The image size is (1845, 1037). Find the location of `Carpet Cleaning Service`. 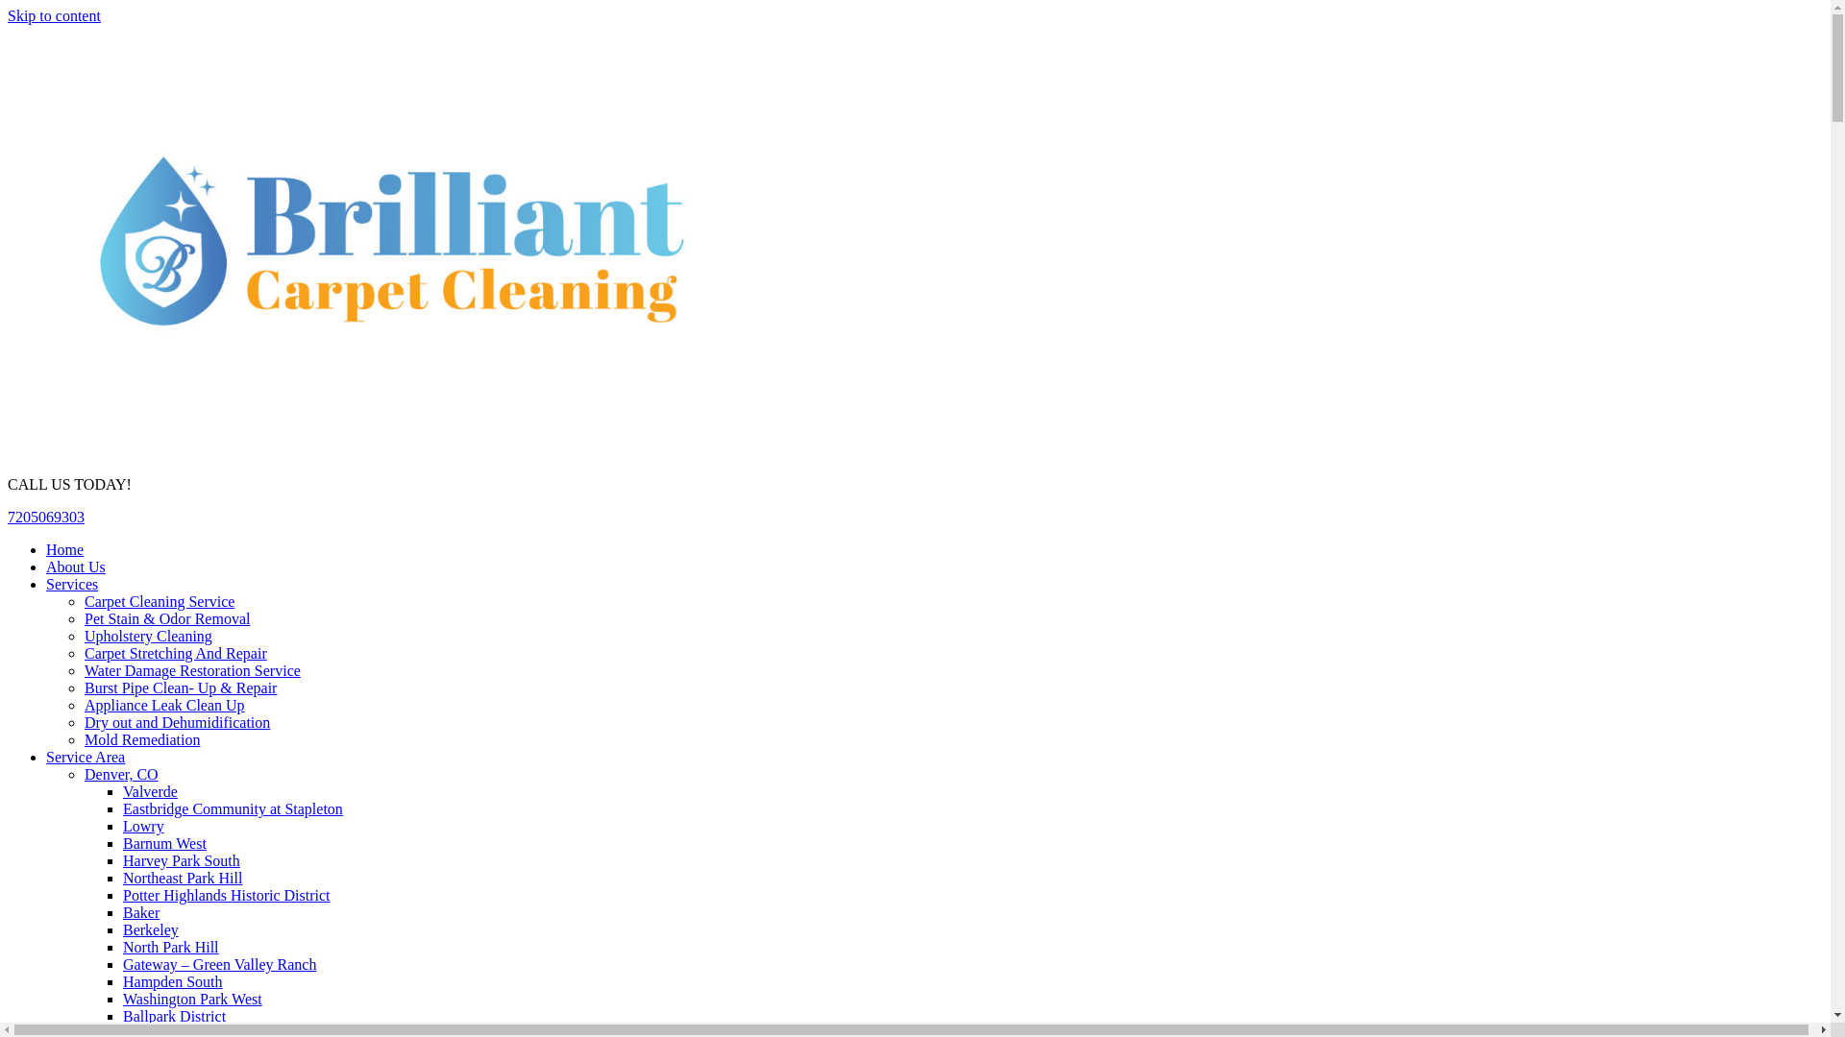

Carpet Cleaning Service is located at coordinates (160, 601).